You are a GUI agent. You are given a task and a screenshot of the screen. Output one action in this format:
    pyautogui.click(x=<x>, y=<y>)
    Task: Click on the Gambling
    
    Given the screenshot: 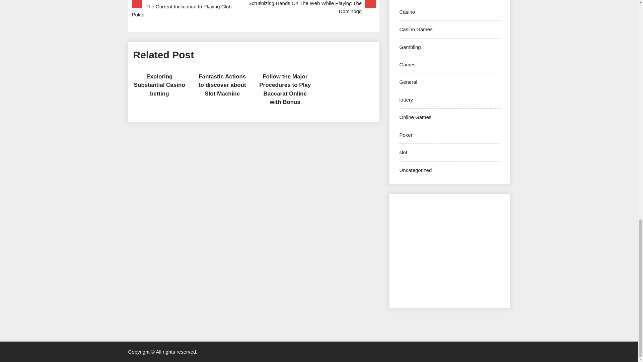 What is the action you would take?
    pyautogui.click(x=410, y=47)
    